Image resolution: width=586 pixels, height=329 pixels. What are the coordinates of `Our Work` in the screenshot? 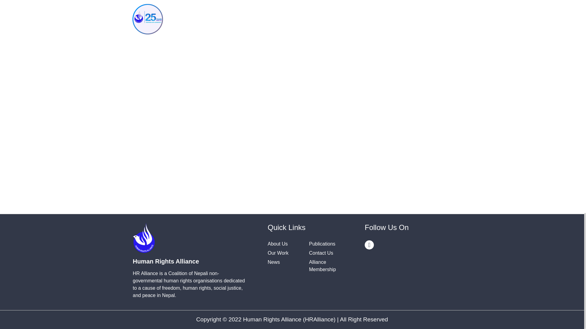 It's located at (278, 253).